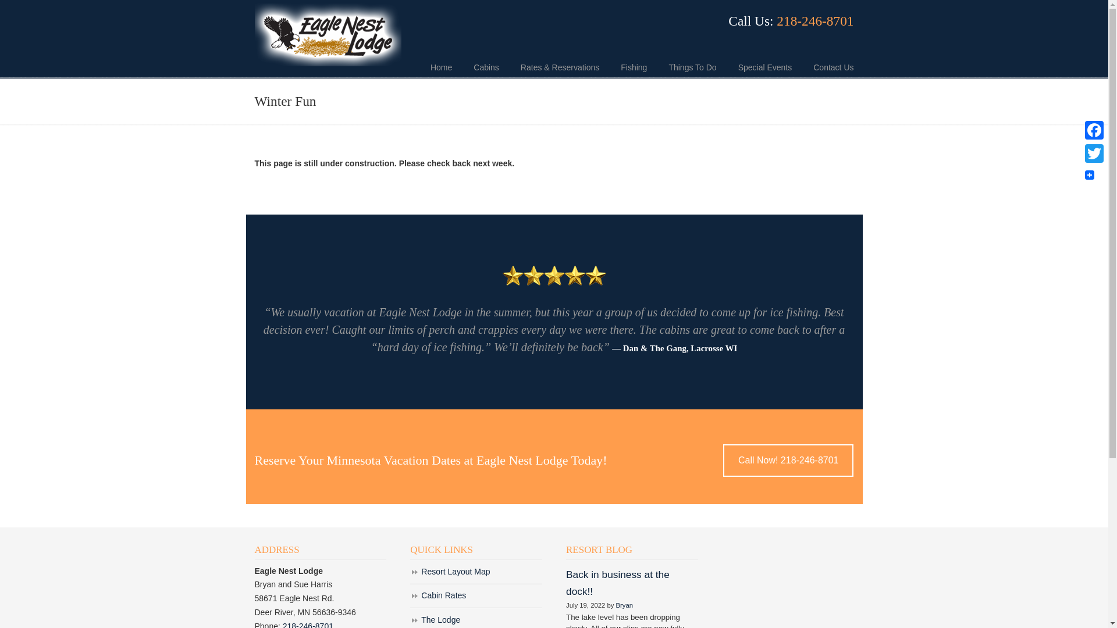  I want to click on Back in business at the dock!!, so click(618, 583).